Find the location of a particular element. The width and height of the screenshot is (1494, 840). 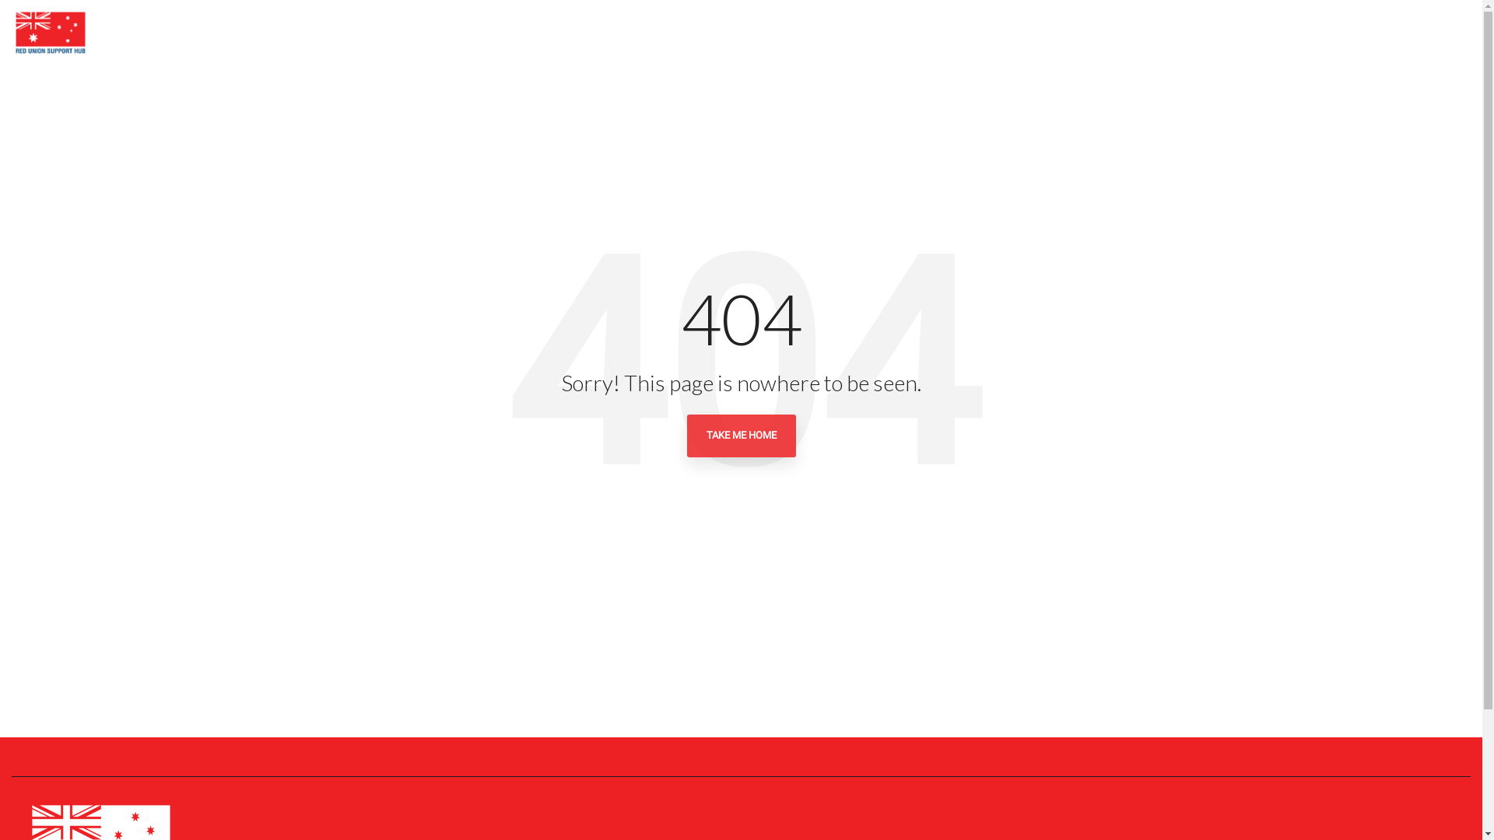

TAKE ME HOME is located at coordinates (741, 436).